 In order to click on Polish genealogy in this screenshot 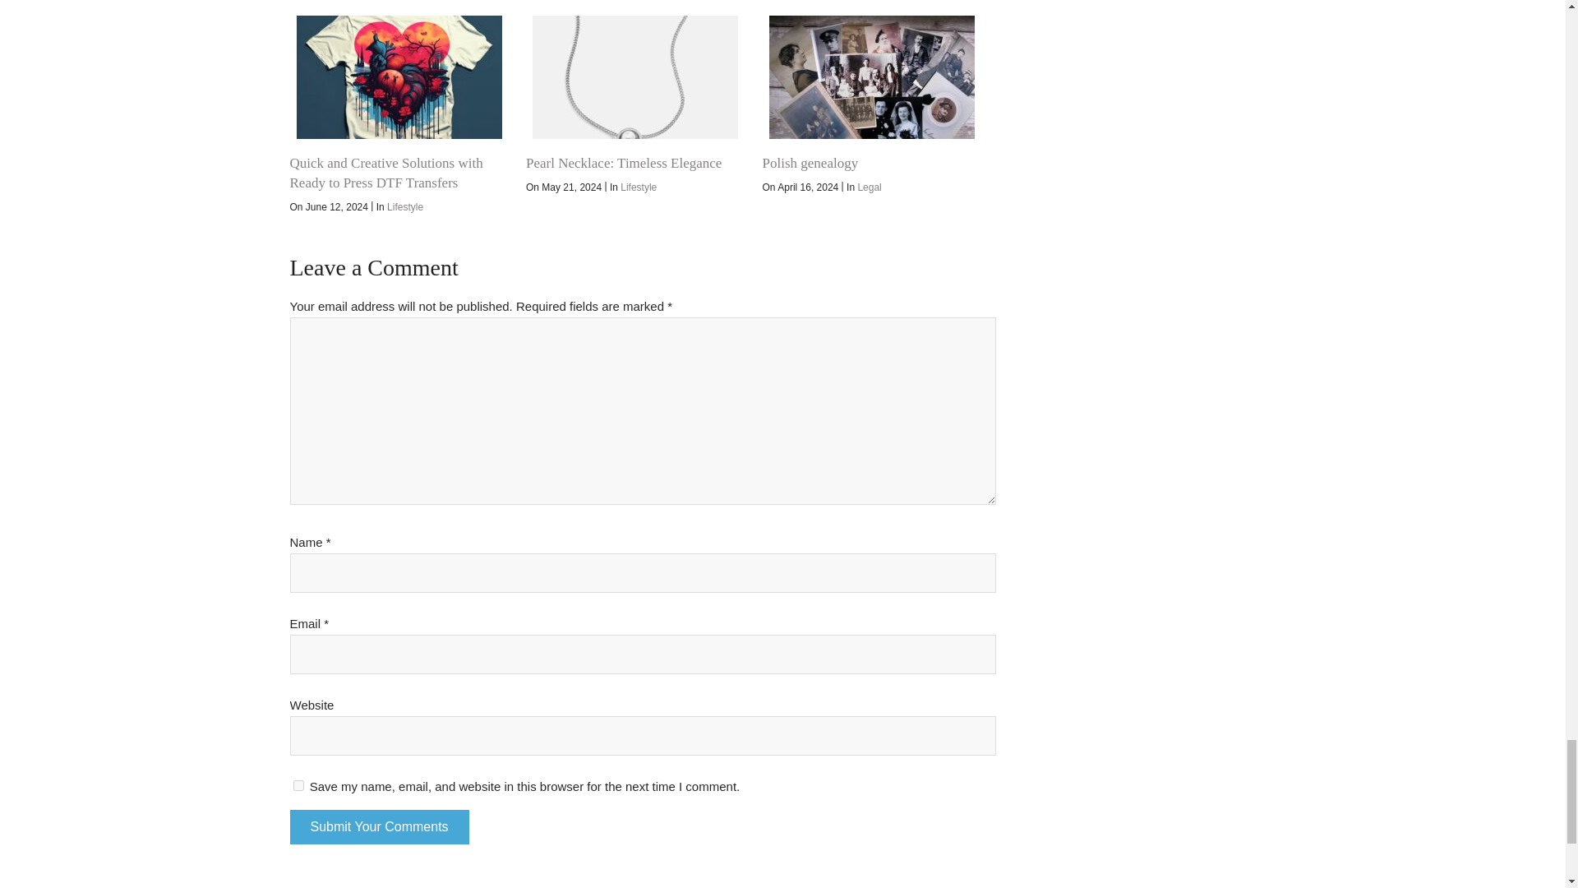, I will do `click(810, 163)`.